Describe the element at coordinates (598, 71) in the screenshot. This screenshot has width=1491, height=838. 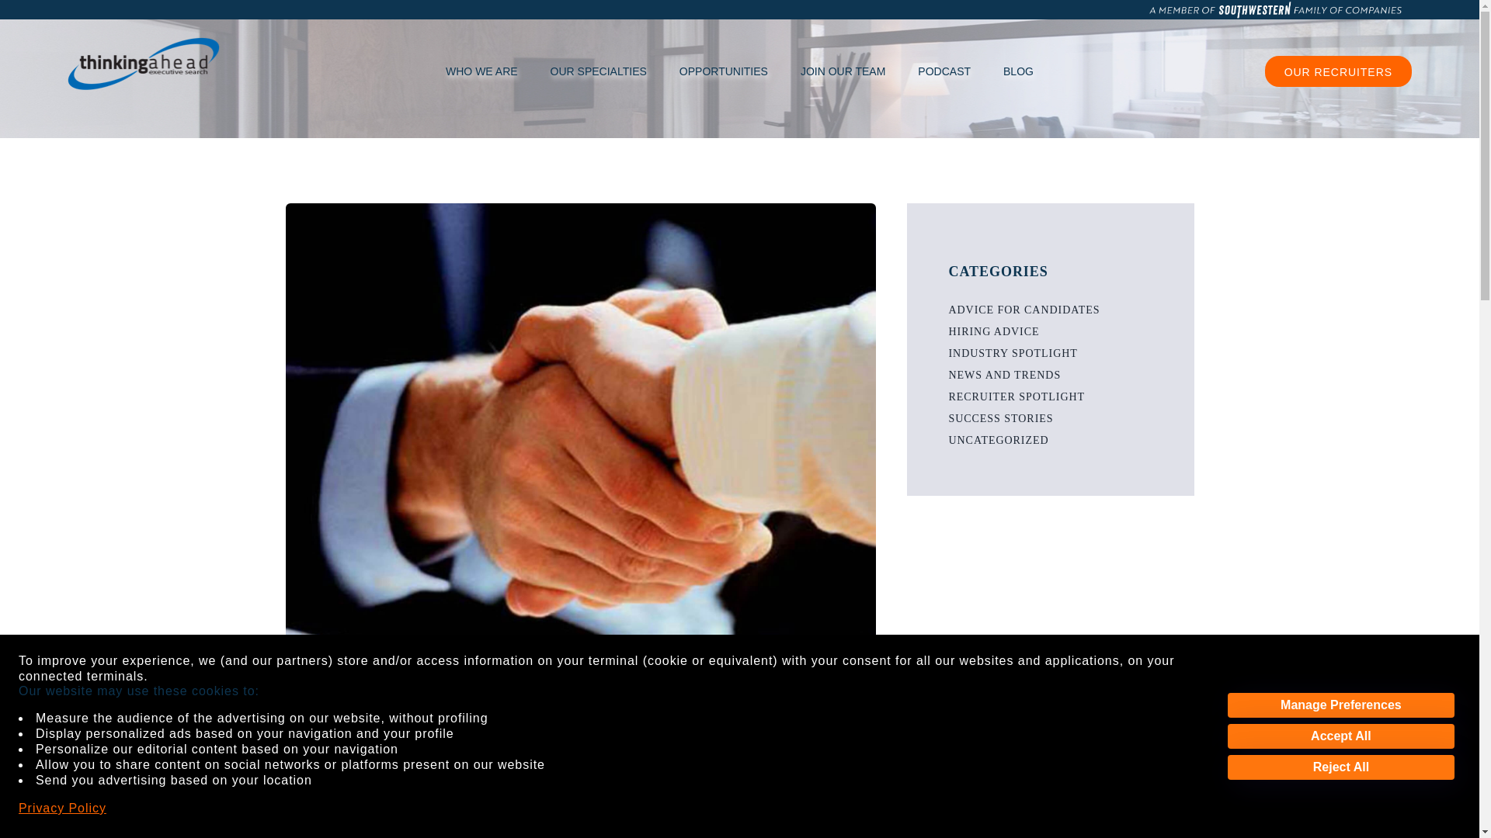
I see `OUR SPECIALTIES` at that location.